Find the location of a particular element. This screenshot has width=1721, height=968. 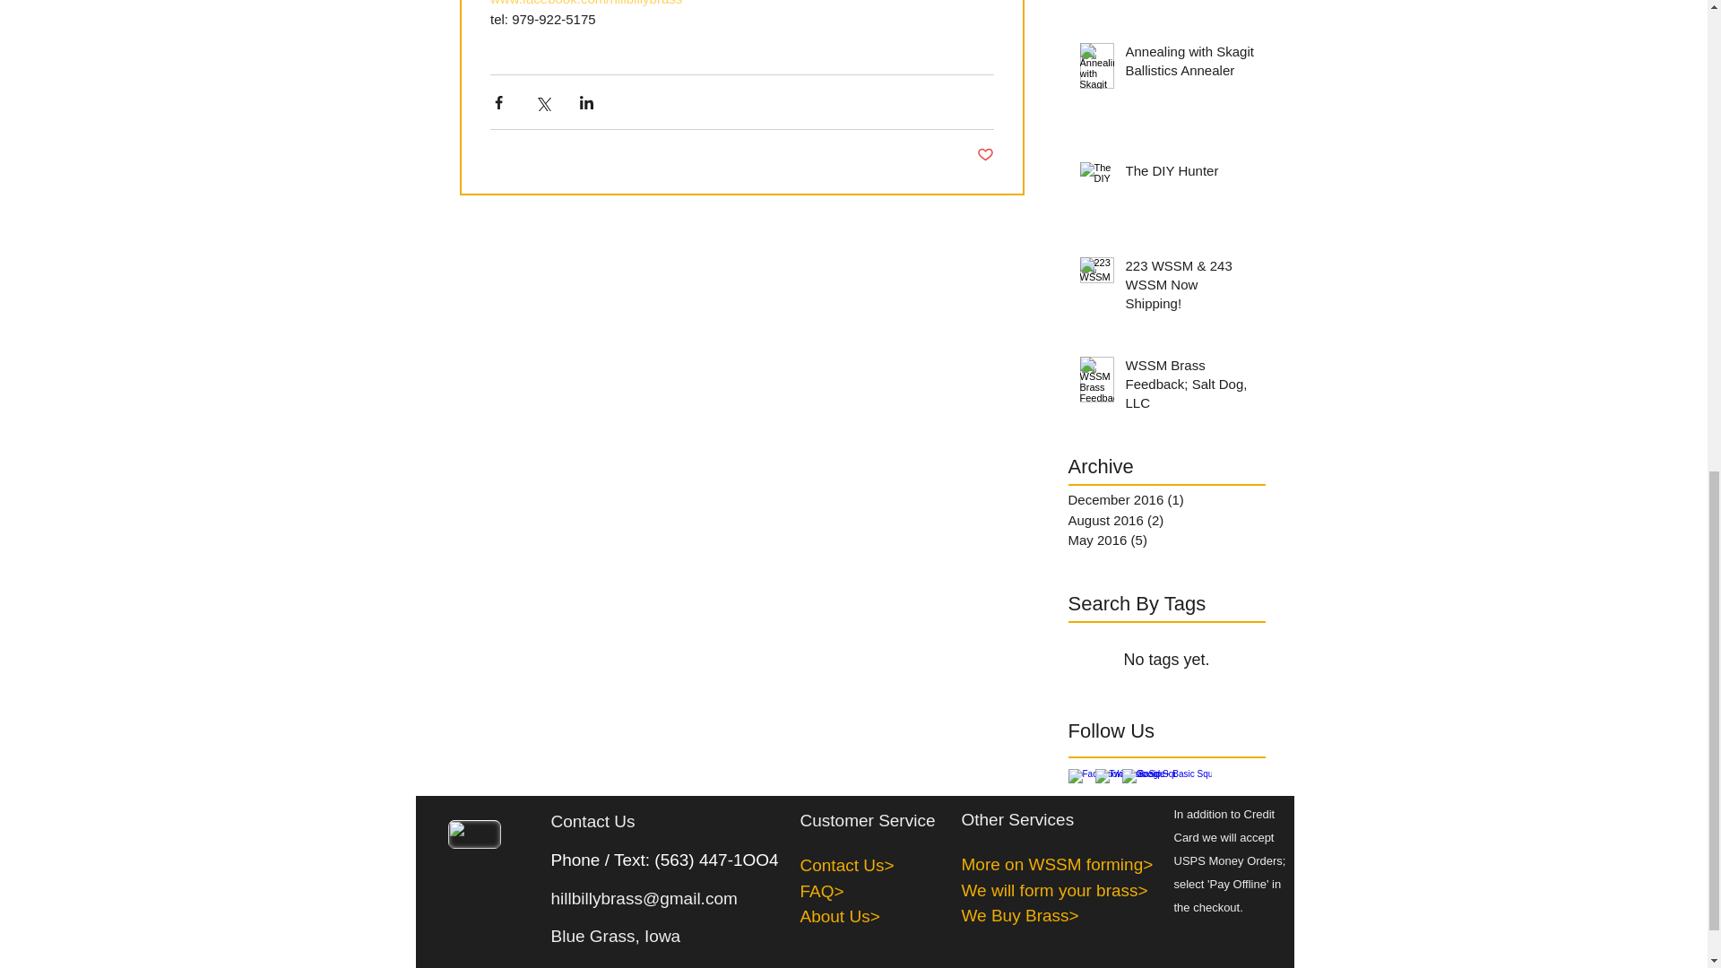

Post not marked as liked is located at coordinates (986, 155).